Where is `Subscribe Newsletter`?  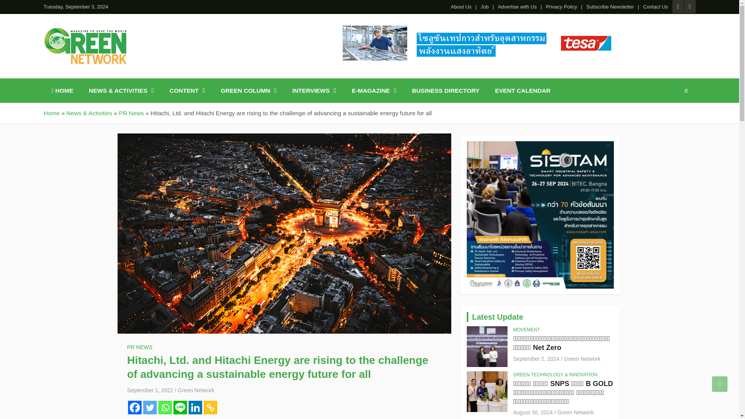
Subscribe Newsletter is located at coordinates (610, 7).